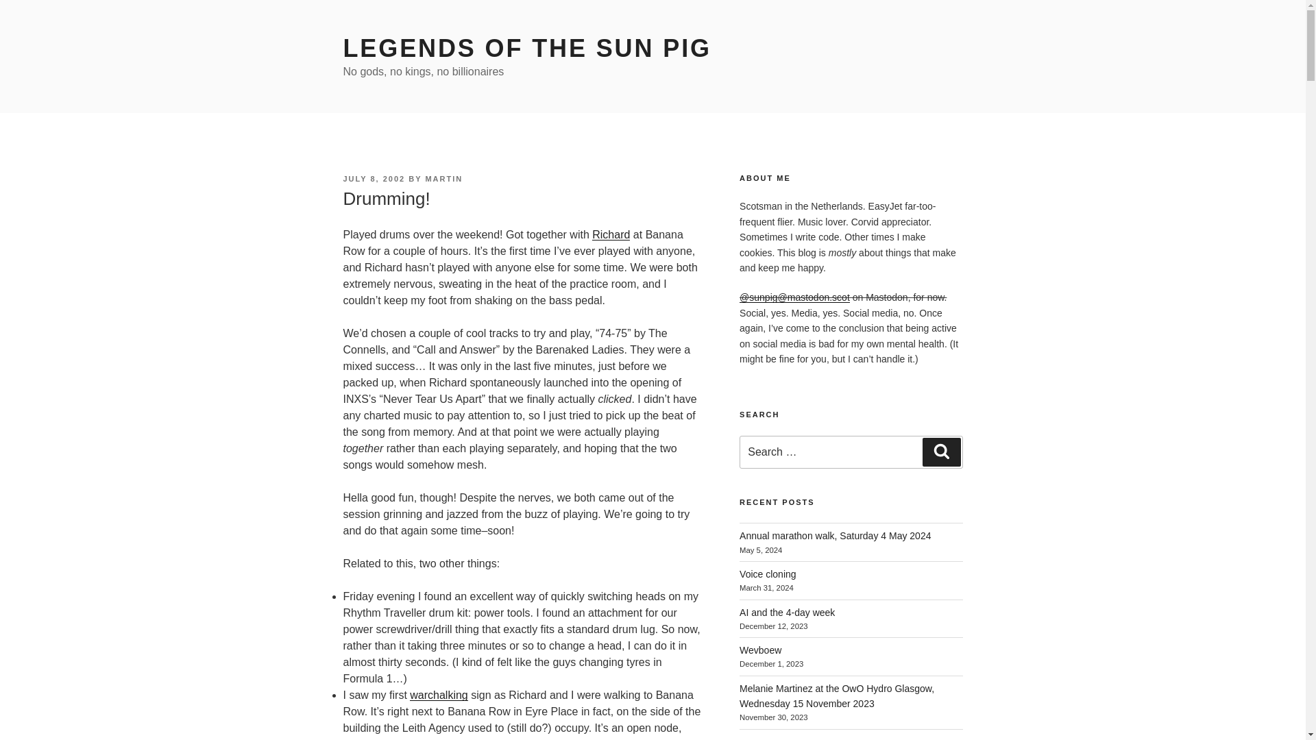  I want to click on MARTIN, so click(444, 178).